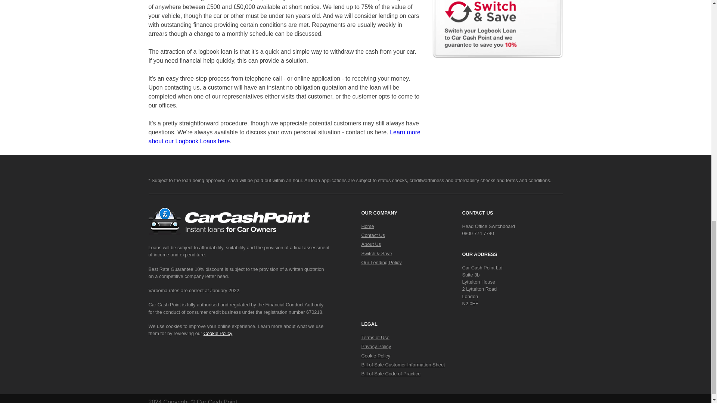 The image size is (717, 403). I want to click on Cookie Policy, so click(218, 333).